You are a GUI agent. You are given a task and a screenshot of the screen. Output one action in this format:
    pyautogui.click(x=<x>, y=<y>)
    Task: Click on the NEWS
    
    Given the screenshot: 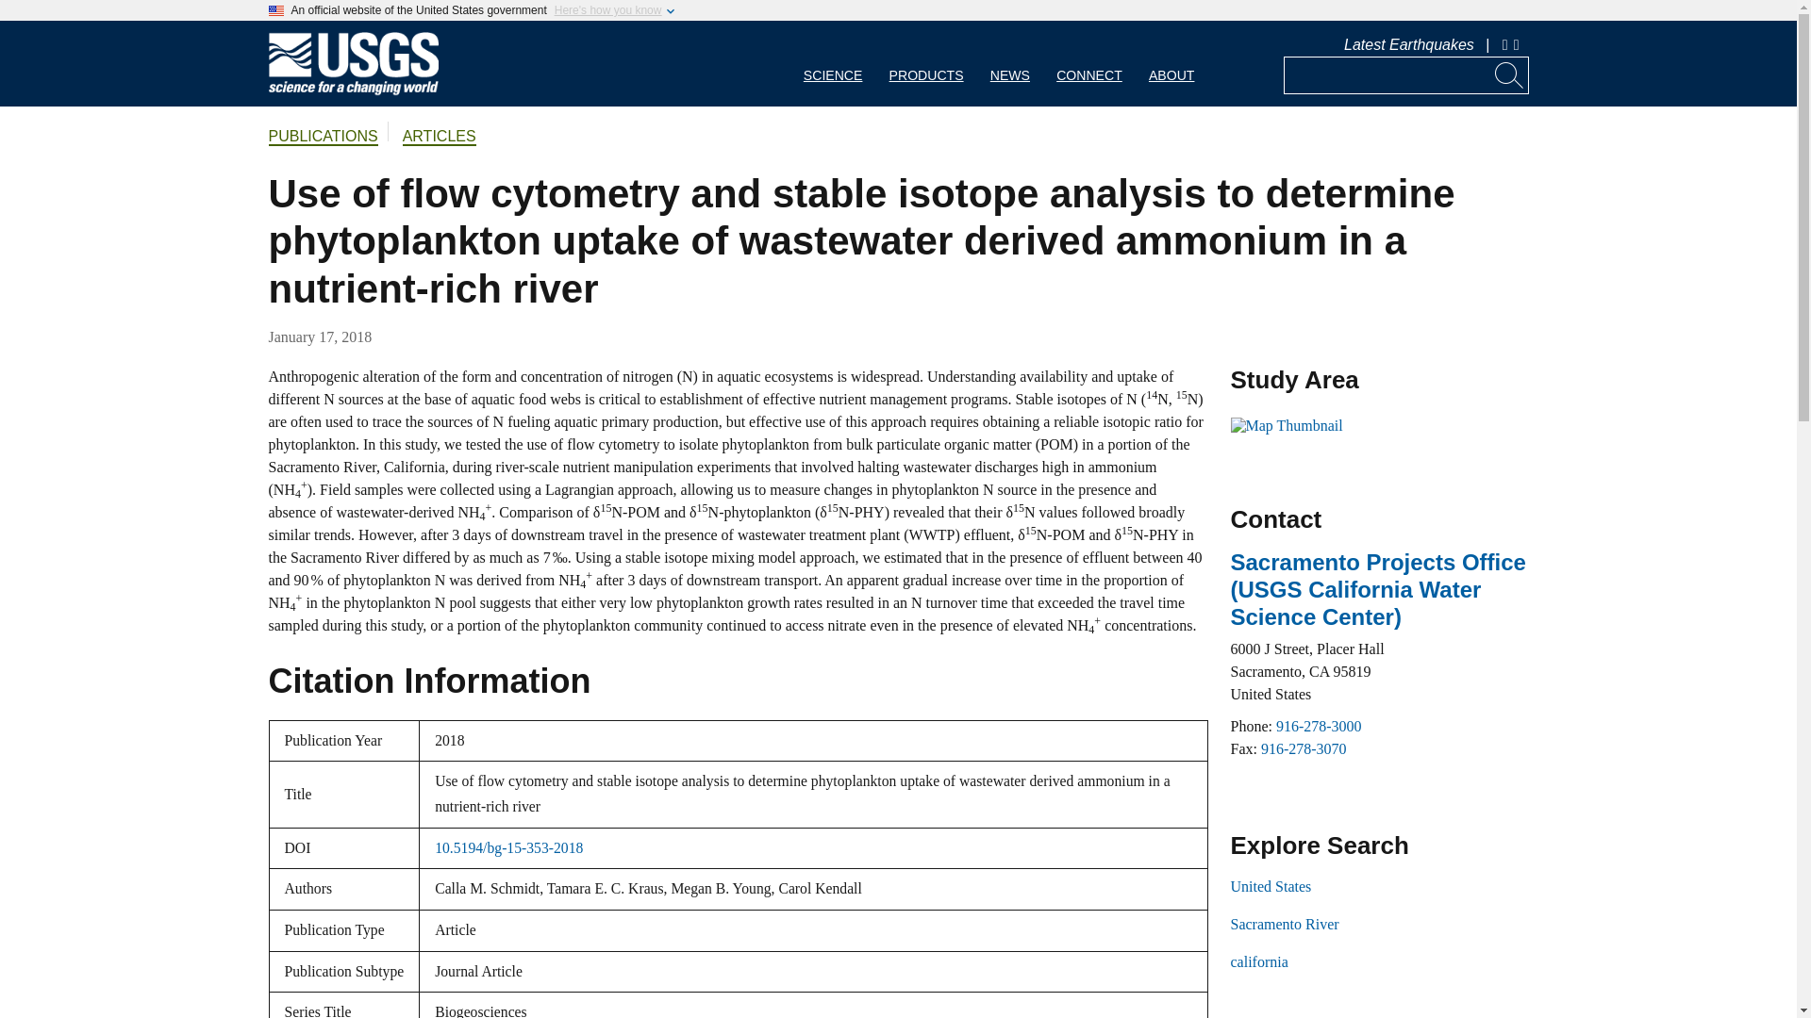 What is the action you would take?
    pyautogui.click(x=1009, y=63)
    